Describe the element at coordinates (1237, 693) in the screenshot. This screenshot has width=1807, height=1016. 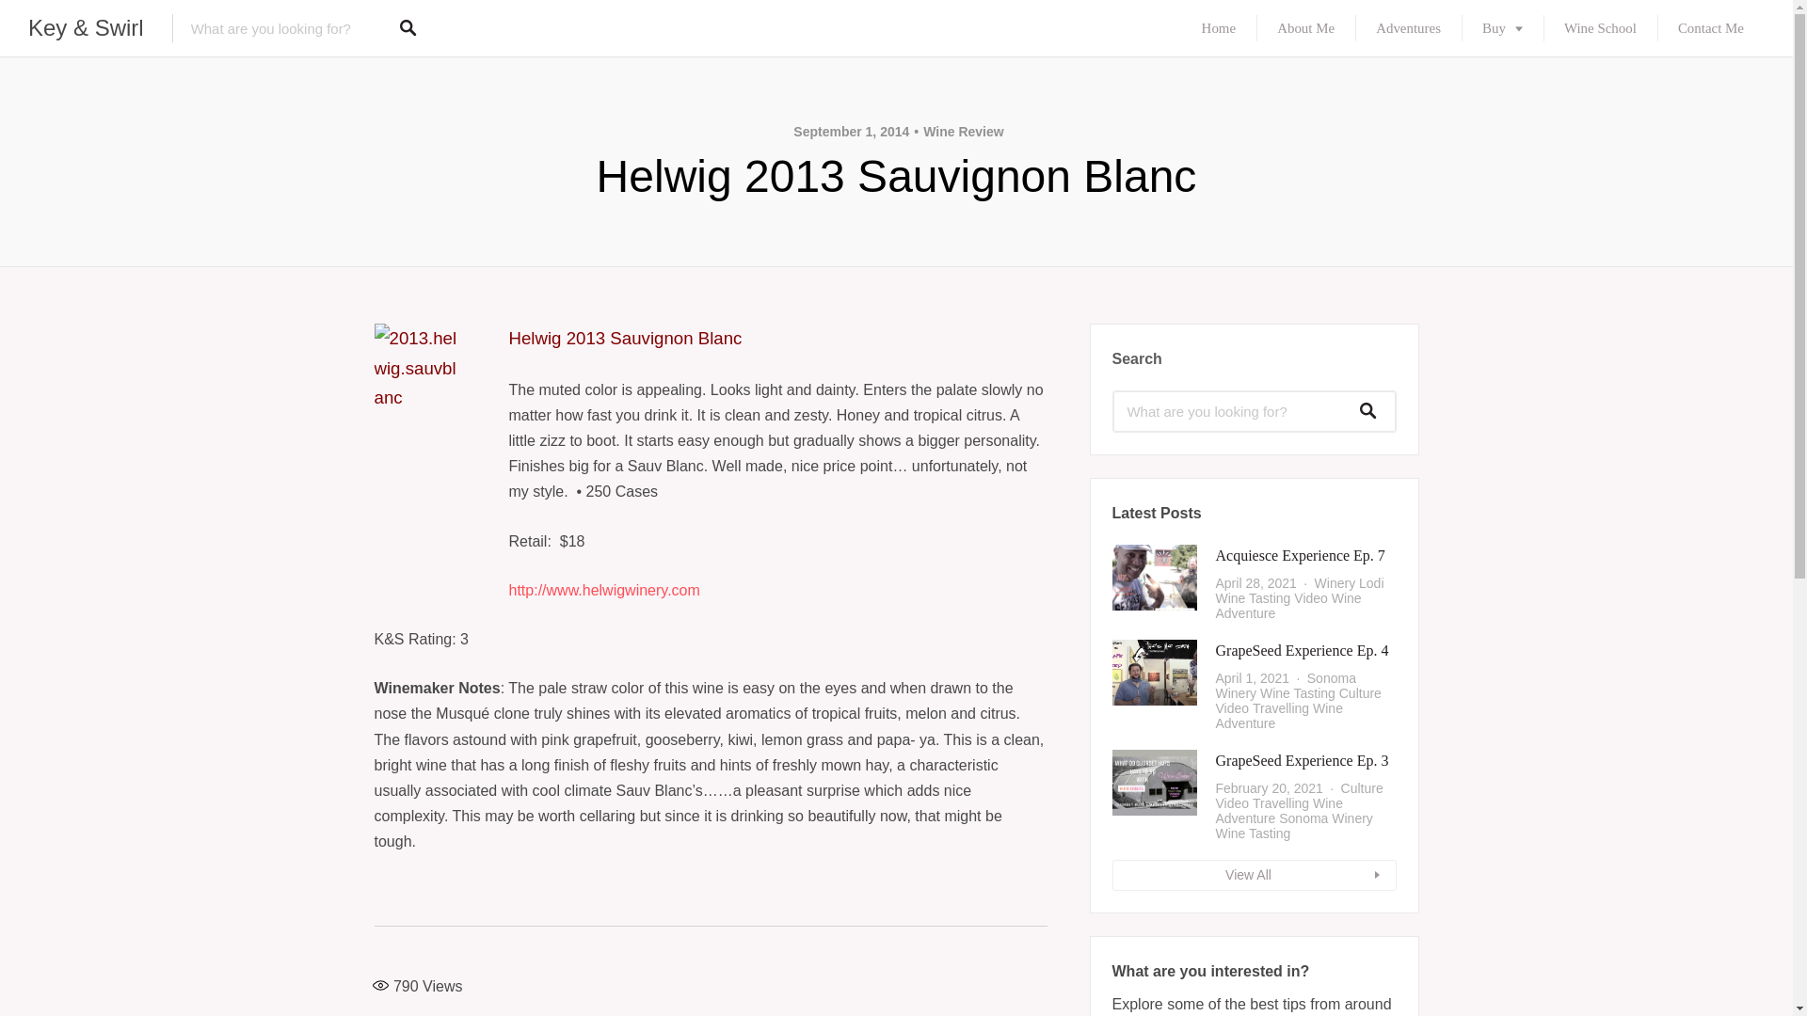
I see `Winery` at that location.